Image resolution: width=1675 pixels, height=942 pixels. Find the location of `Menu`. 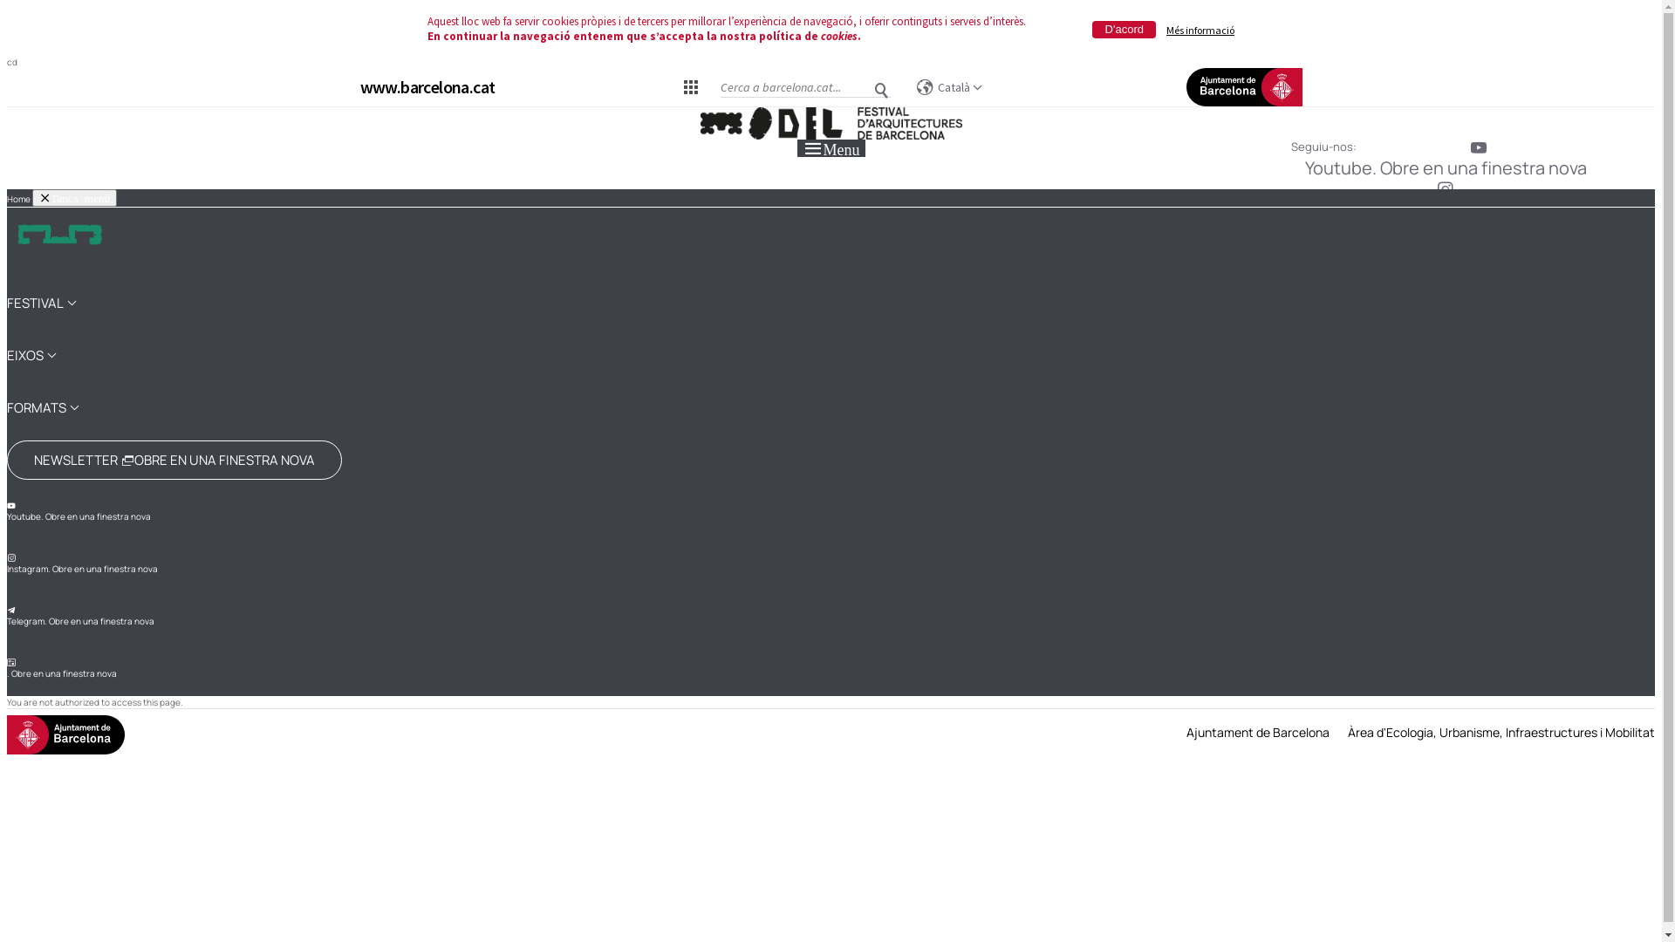

Menu is located at coordinates (831, 148).